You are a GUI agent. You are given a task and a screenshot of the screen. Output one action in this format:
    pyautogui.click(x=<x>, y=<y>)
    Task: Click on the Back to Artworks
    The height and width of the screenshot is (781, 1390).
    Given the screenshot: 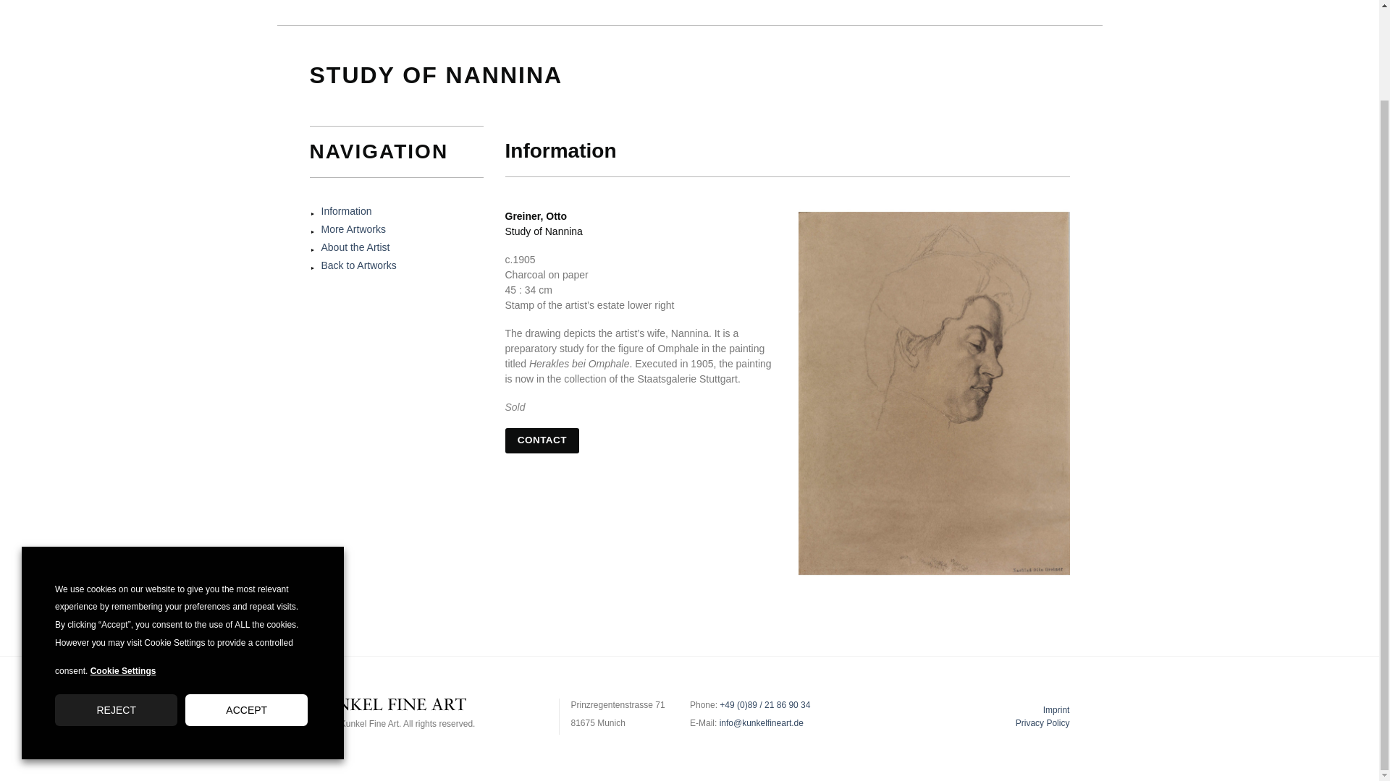 What is the action you would take?
    pyautogui.click(x=358, y=265)
    